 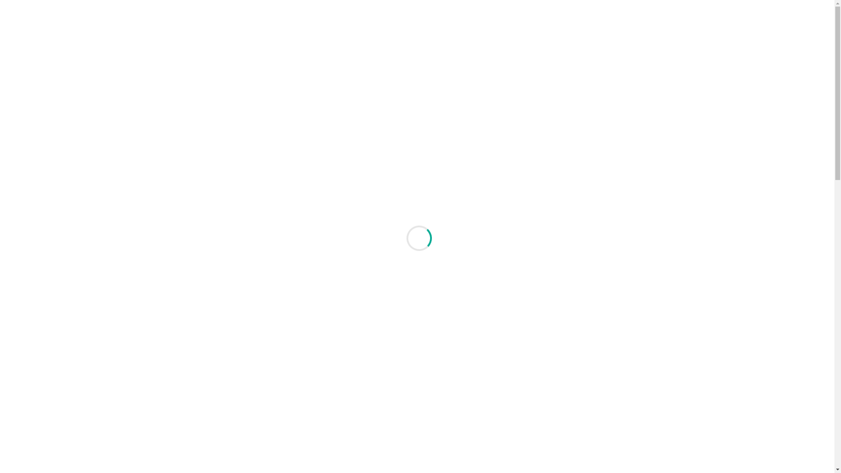 I want to click on (02) 4926 2066, so click(x=184, y=7).